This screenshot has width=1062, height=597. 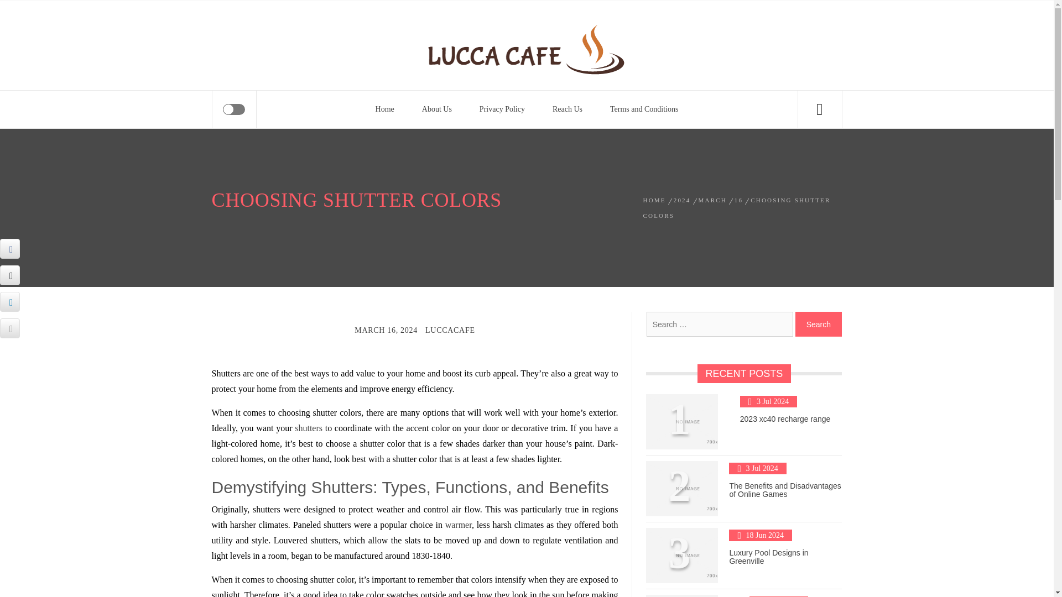 I want to click on 2024, so click(x=682, y=200).